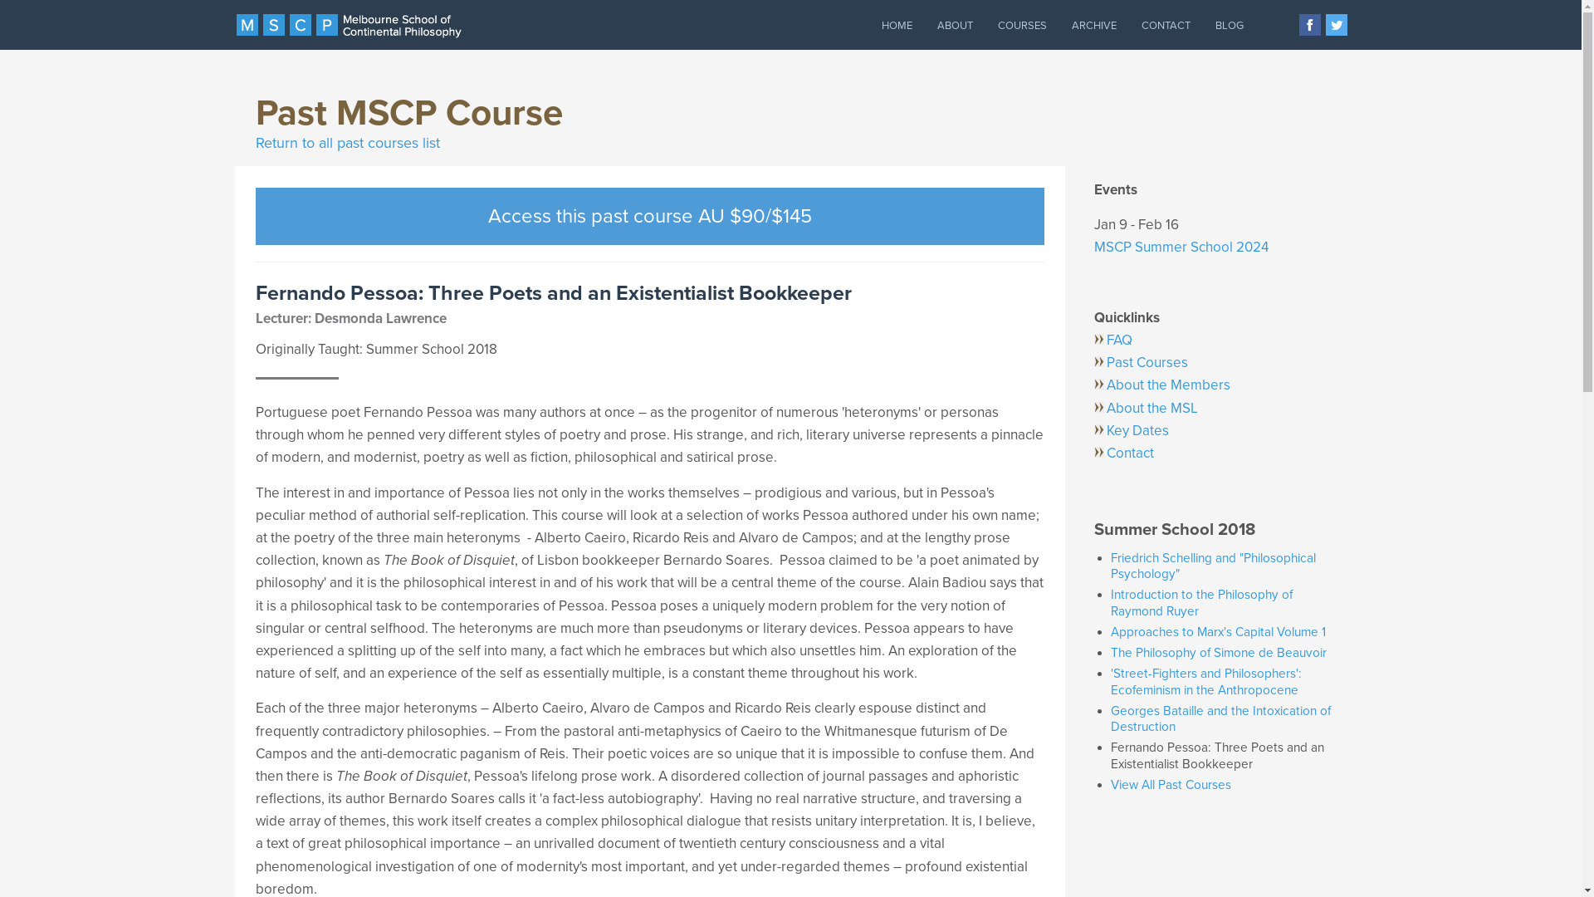  I want to click on Return to all past courses list, so click(348, 143).